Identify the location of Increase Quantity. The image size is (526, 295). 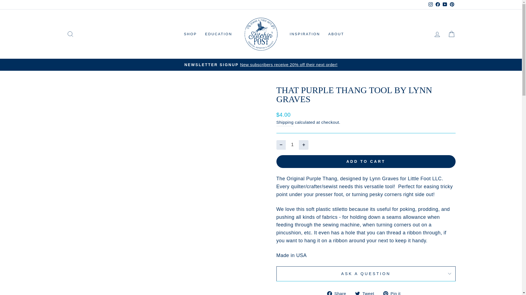
(304, 144).